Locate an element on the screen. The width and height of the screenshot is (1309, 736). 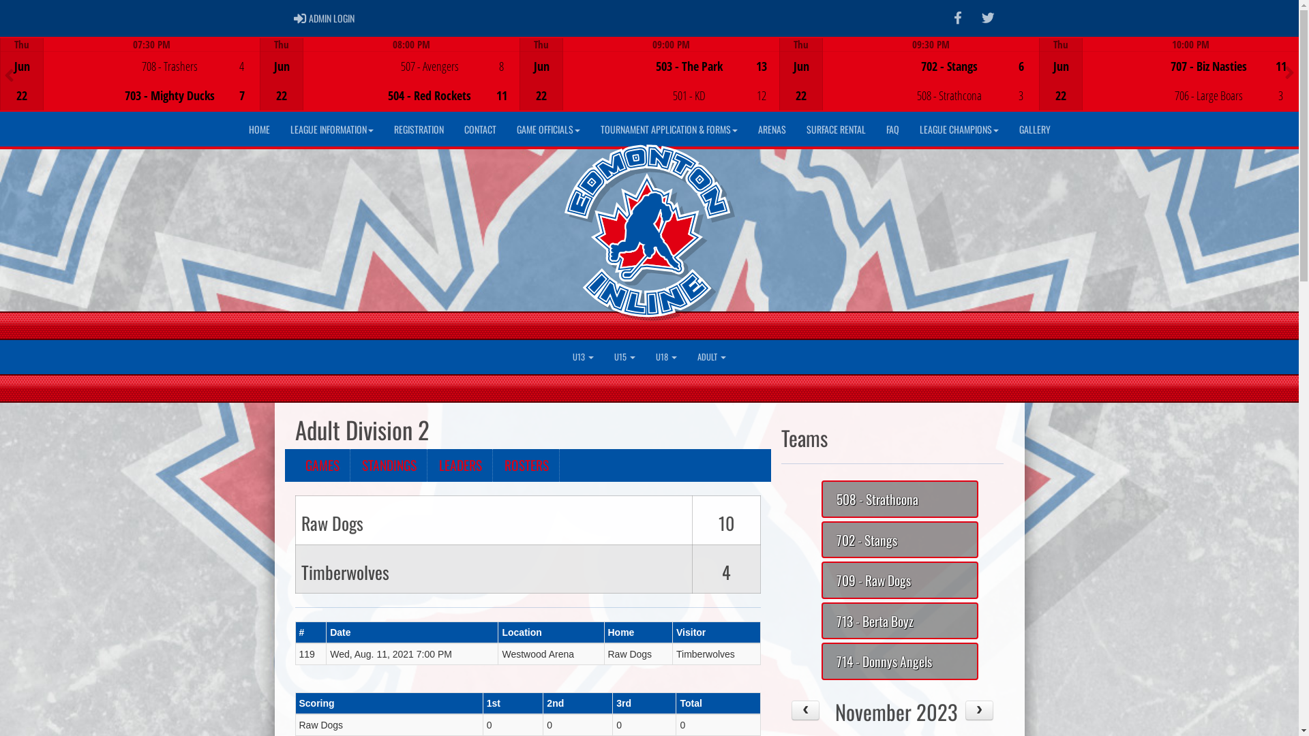
714 - Donnys Angels is located at coordinates (900, 661).